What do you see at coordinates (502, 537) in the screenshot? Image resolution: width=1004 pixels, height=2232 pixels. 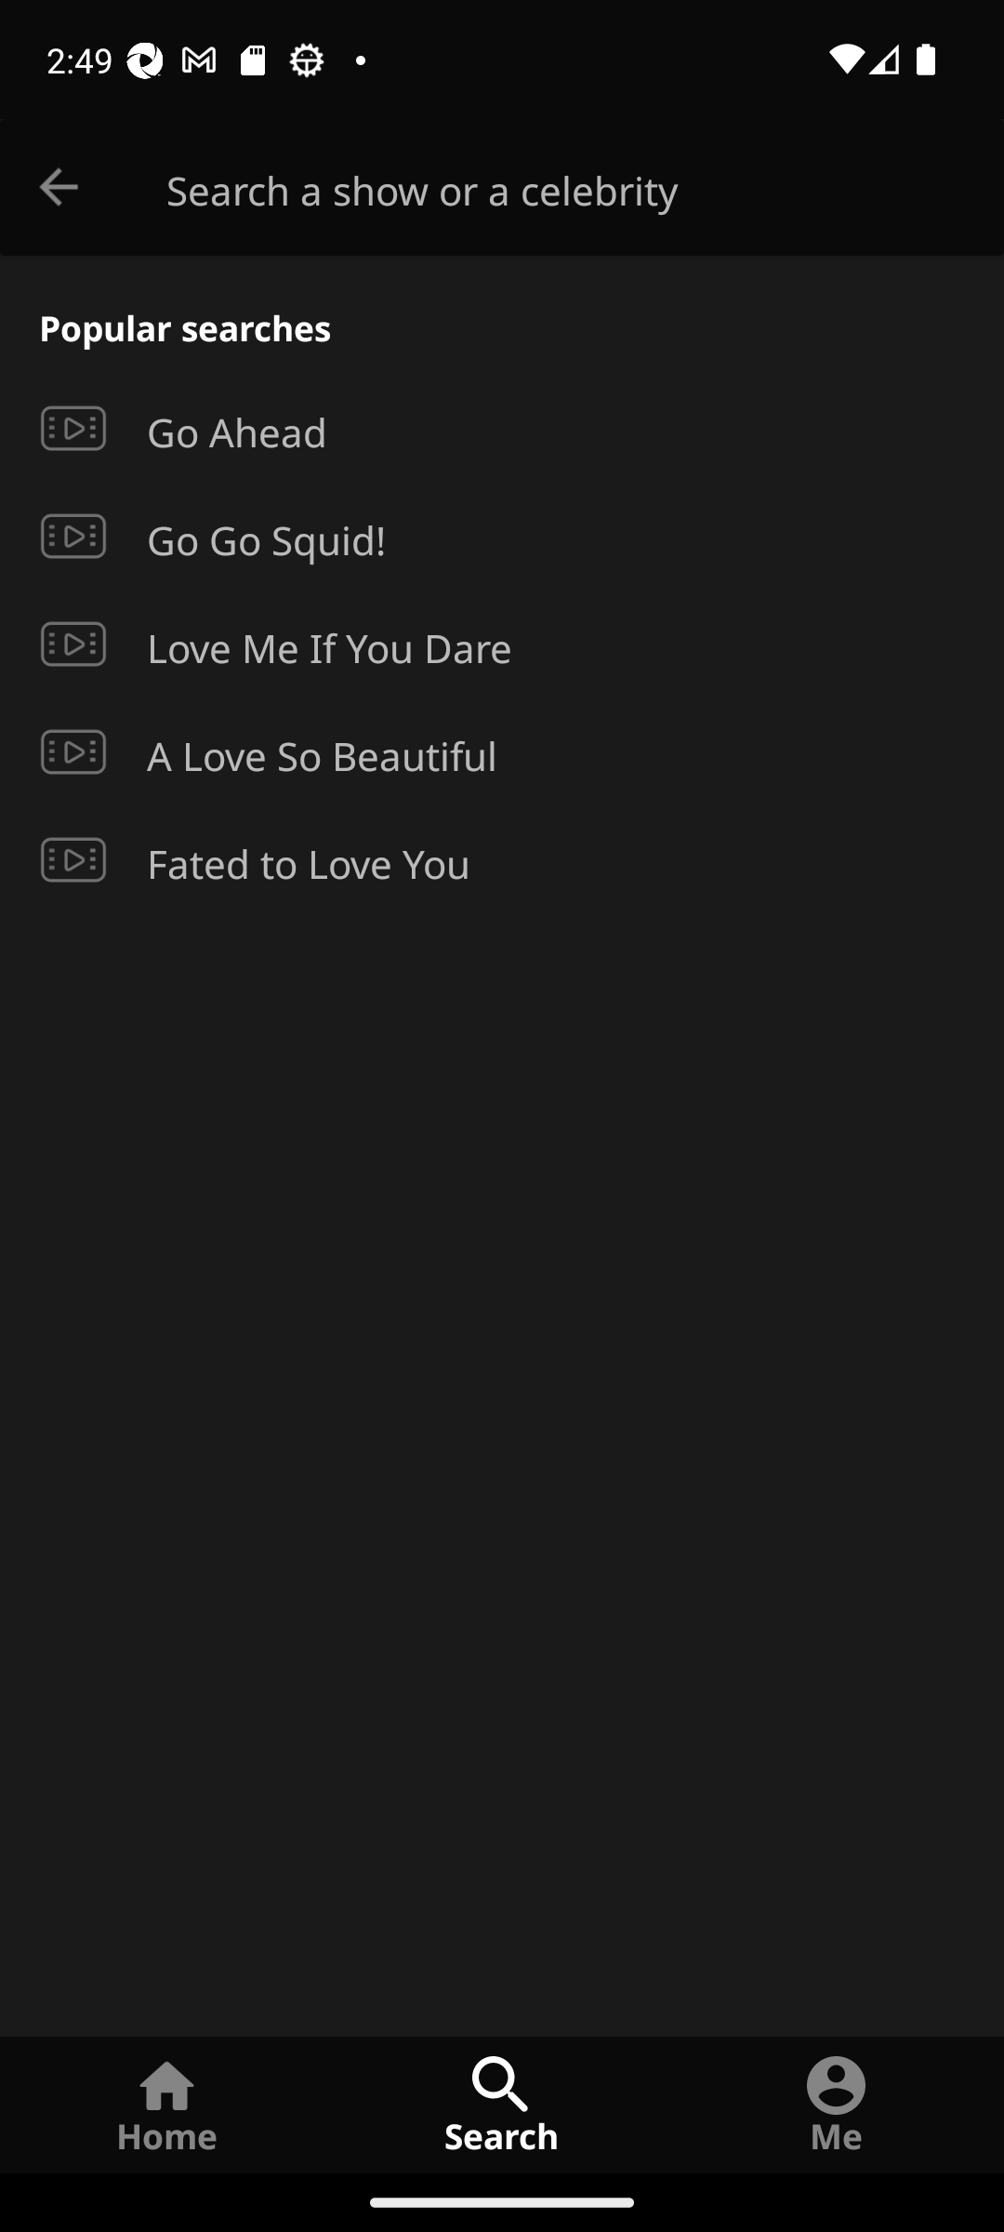 I see `Go Go Squid!` at bounding box center [502, 537].